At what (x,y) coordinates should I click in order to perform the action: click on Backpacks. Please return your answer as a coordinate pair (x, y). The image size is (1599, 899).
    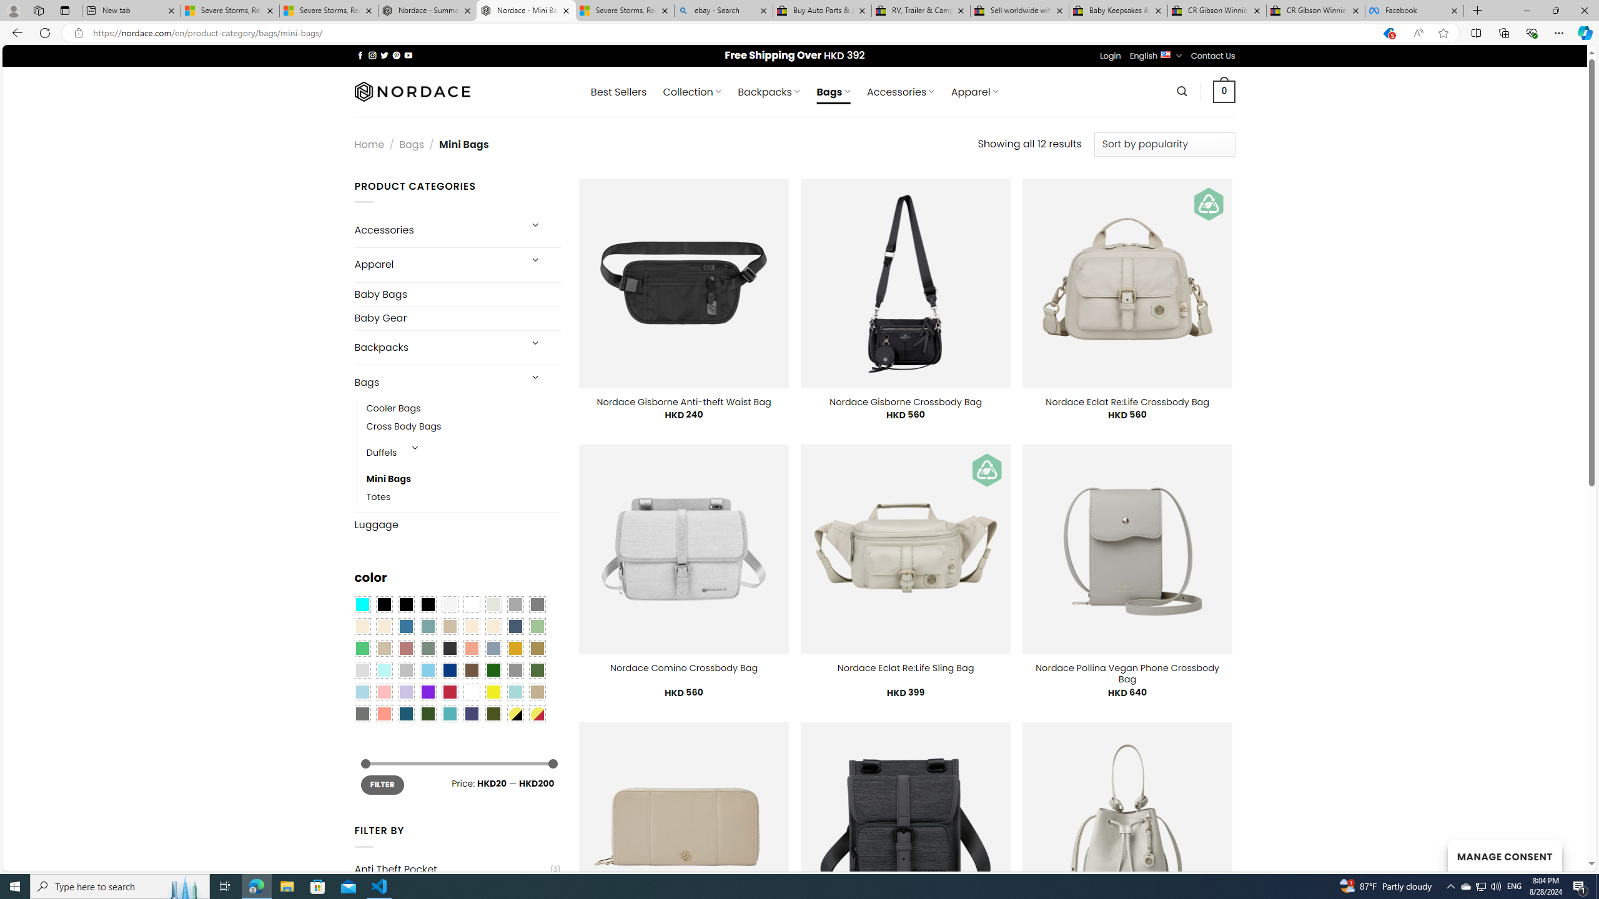
    Looking at the image, I should click on (436, 348).